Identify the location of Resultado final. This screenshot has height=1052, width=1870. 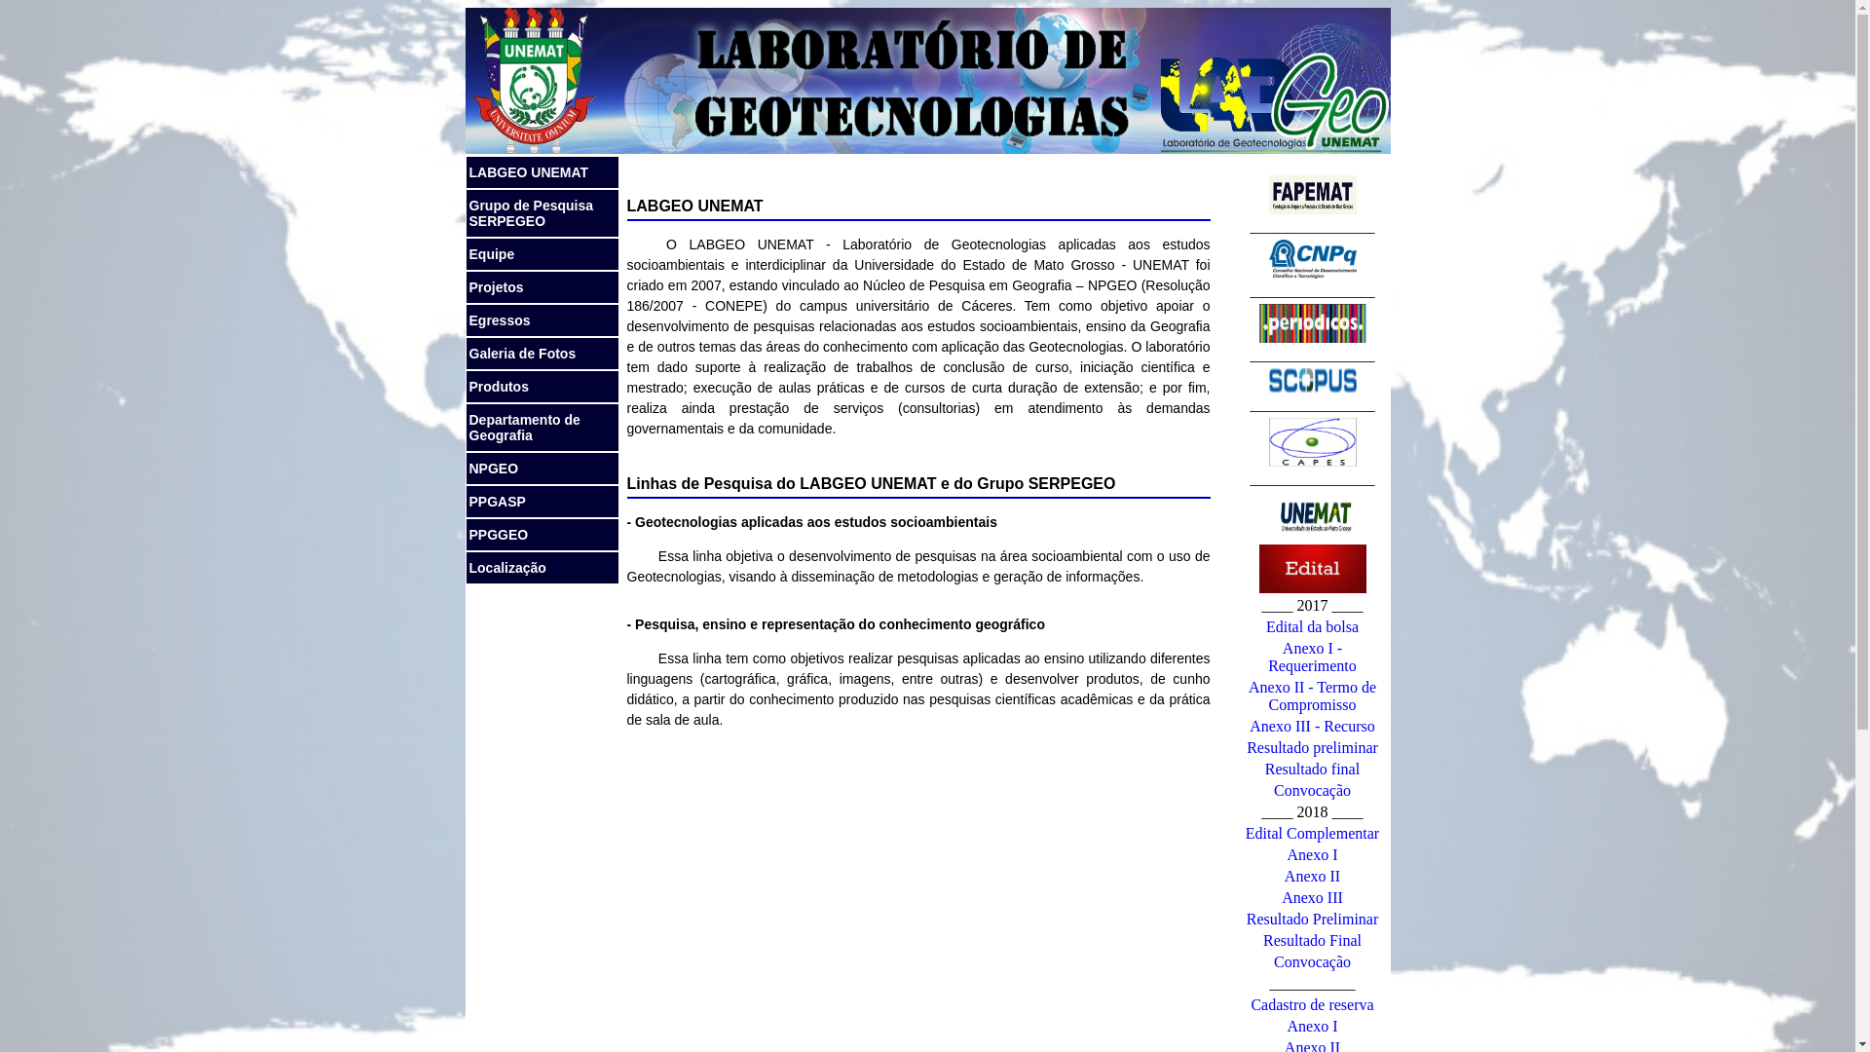
(1313, 770).